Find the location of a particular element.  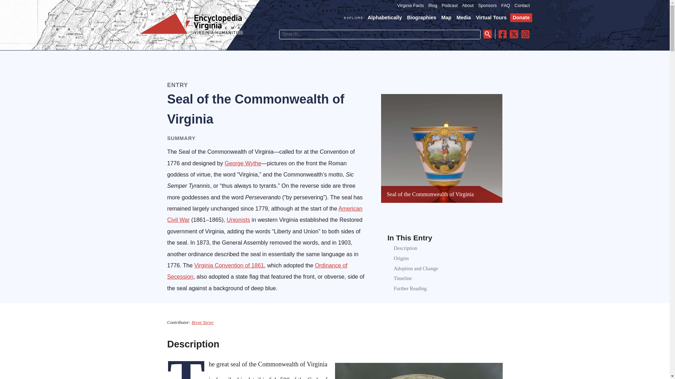

Brent Tarter is located at coordinates (202, 322).